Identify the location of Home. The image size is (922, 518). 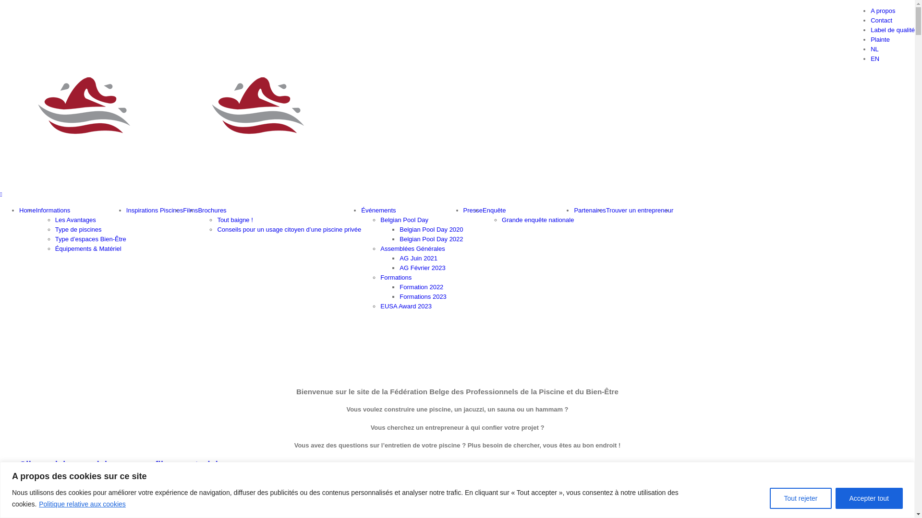
(28, 210).